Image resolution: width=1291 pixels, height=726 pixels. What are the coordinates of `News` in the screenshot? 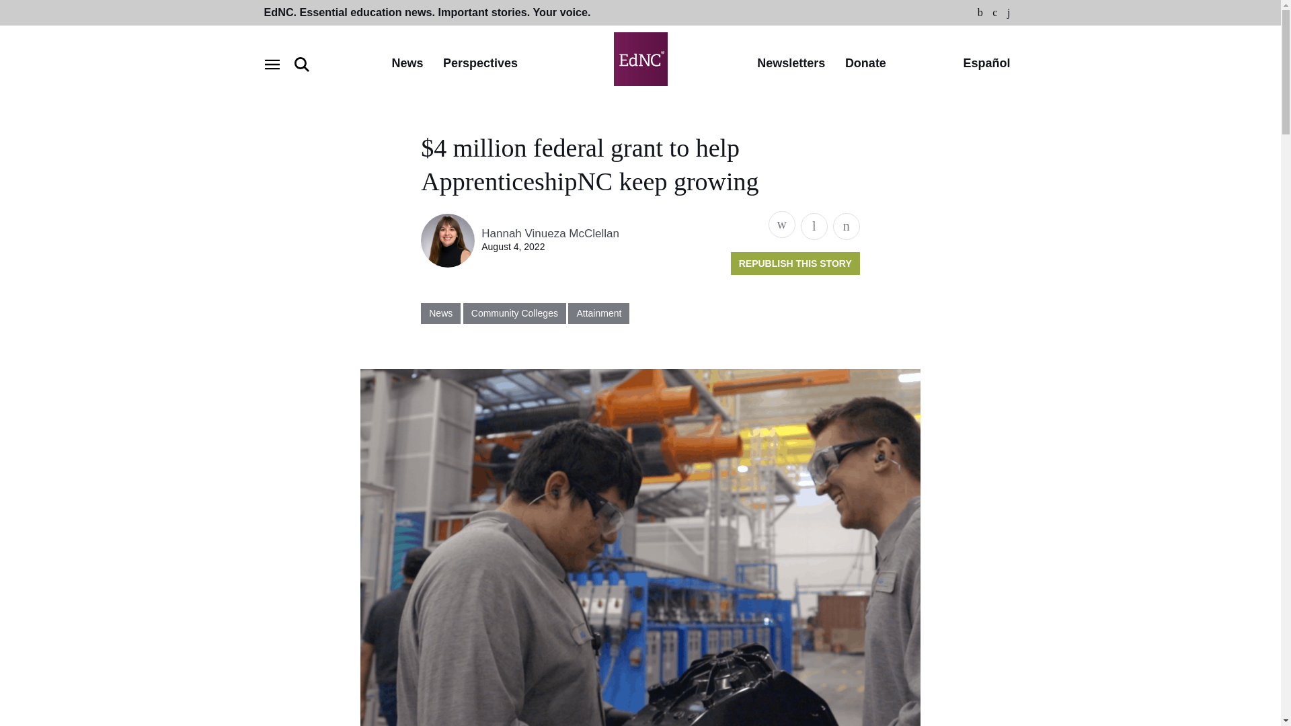 It's located at (407, 64).